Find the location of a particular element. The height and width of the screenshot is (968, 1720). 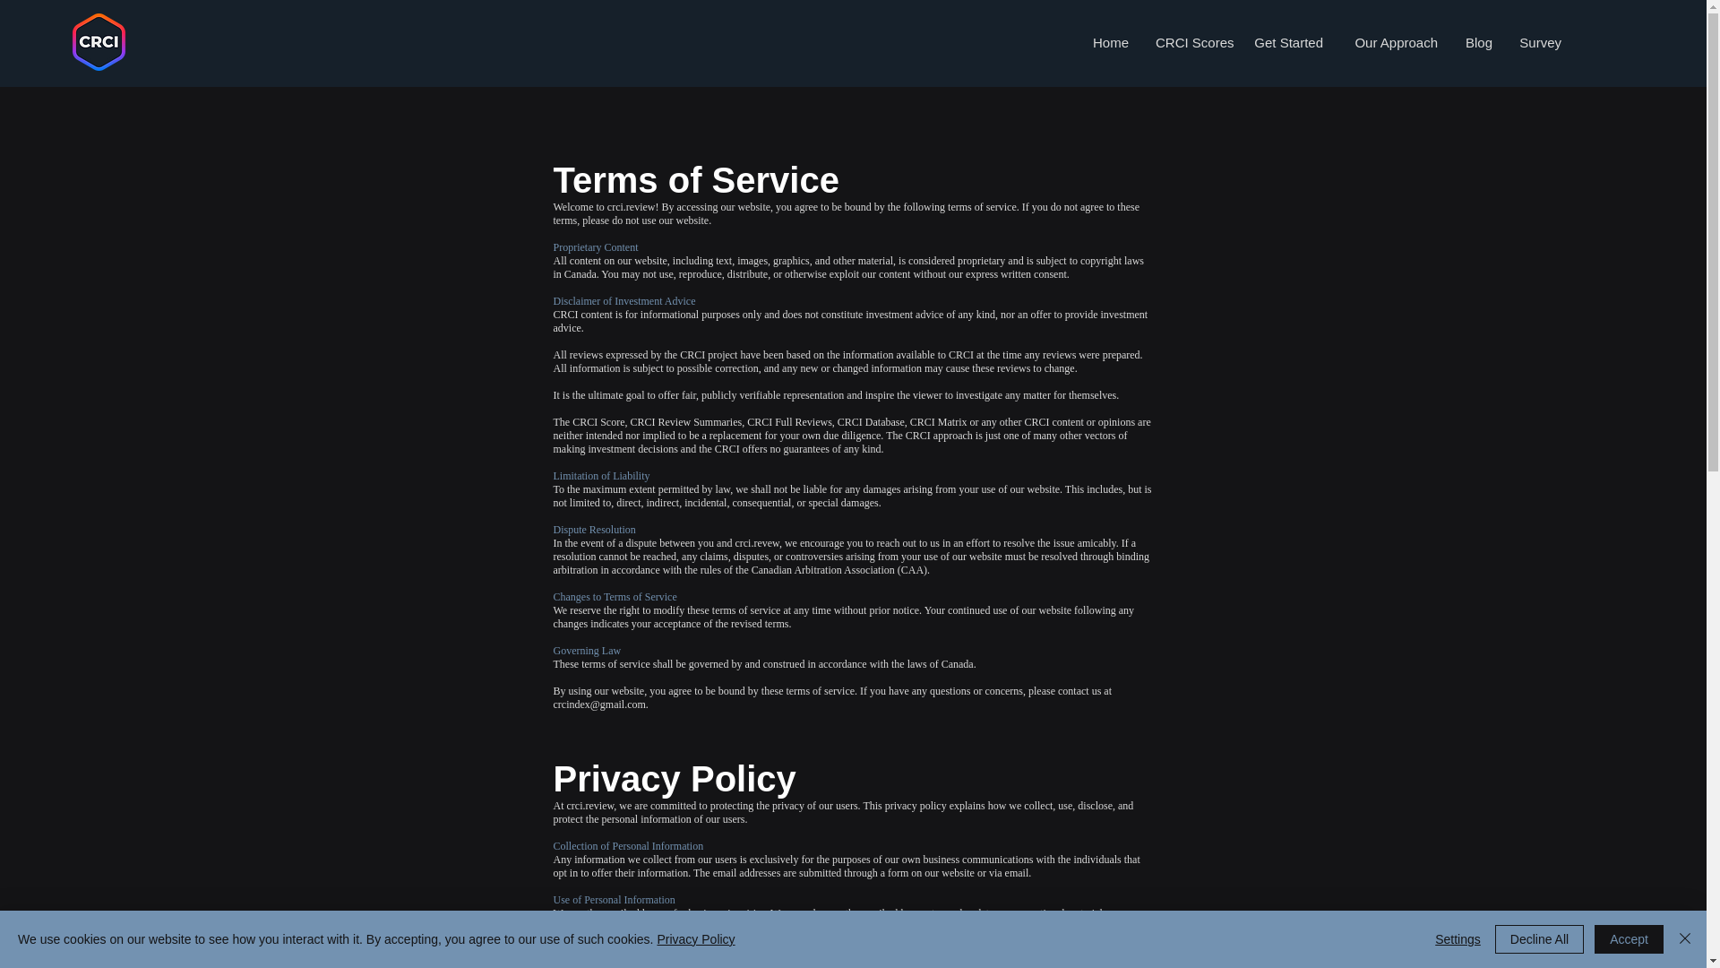

Privacy Policy is located at coordinates (695, 939).